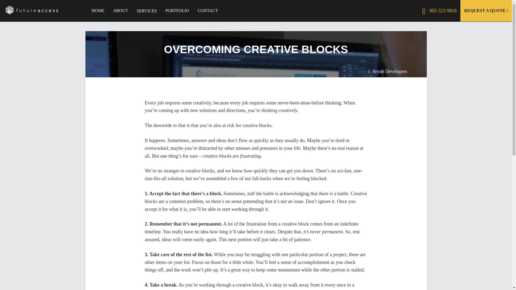 The width and height of the screenshot is (516, 290). Describe the element at coordinates (37, 10) in the screenshot. I see `Future Access` at that location.